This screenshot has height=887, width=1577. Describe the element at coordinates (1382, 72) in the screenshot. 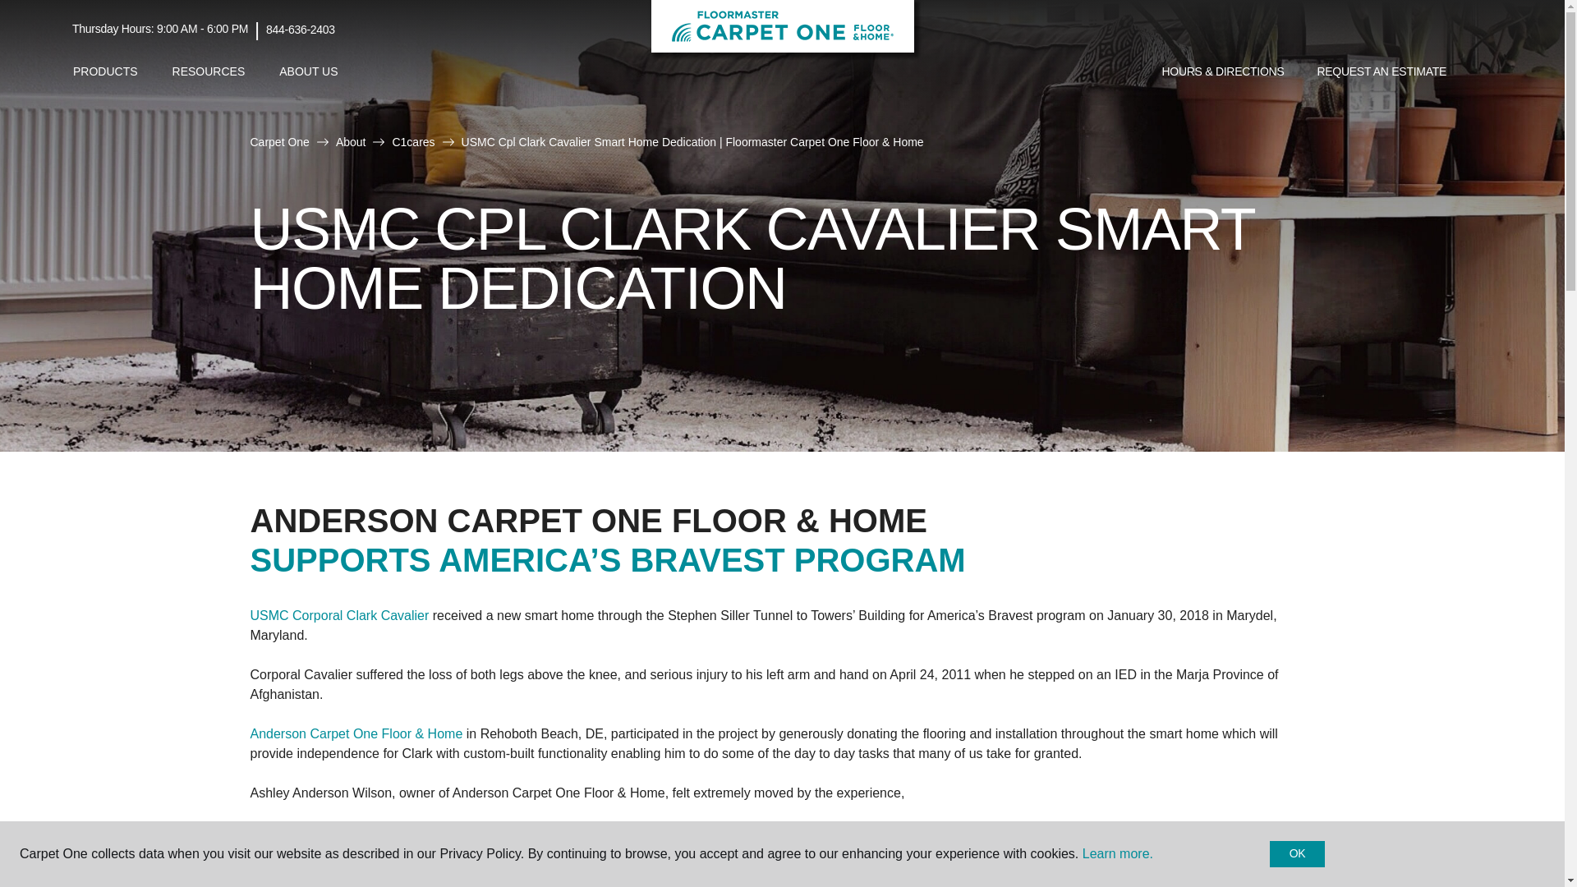

I see `REQUEST AN ESTIMATE` at that location.